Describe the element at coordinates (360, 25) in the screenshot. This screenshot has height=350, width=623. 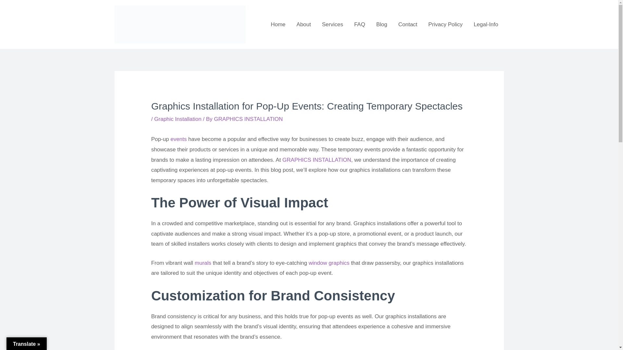
I see `FAQ` at that location.